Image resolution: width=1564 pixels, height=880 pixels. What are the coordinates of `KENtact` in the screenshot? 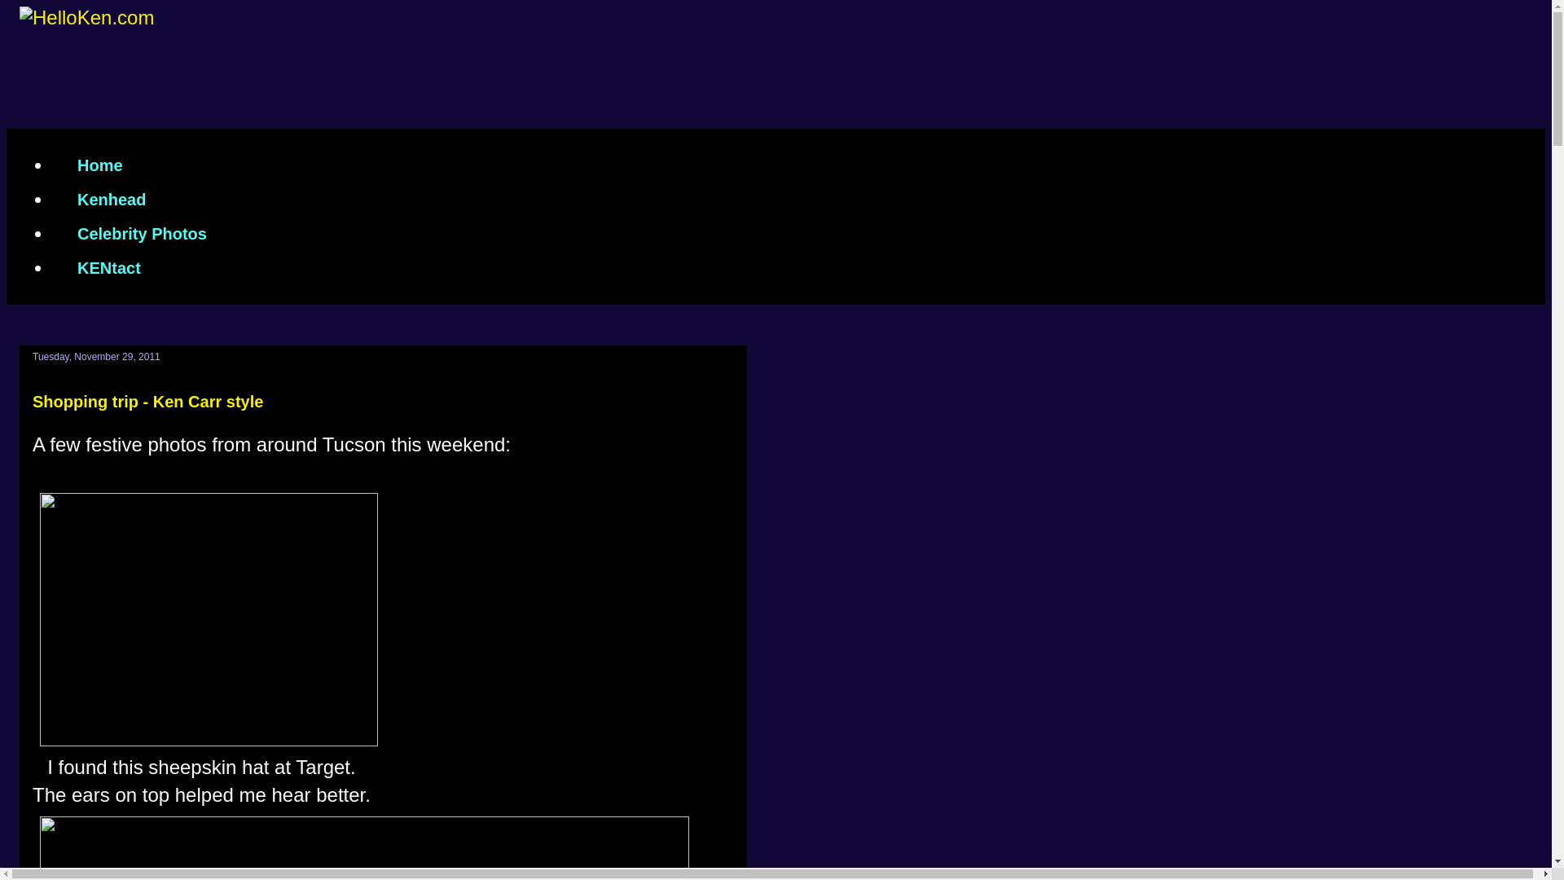 It's located at (108, 267).